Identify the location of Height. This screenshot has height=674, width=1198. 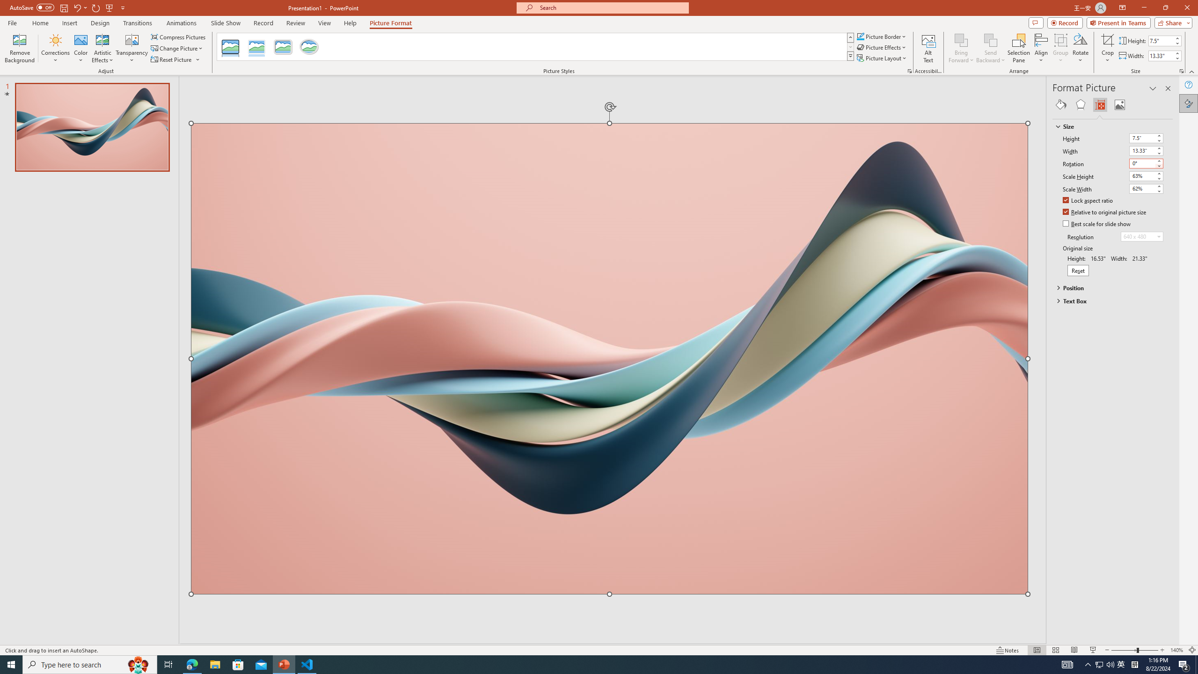
(1147, 138).